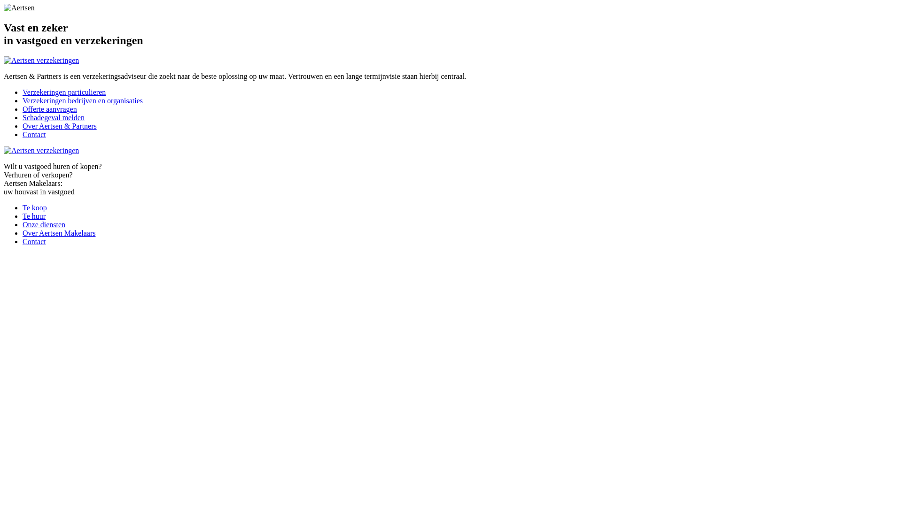  Describe the element at coordinates (60, 126) in the screenshot. I see `Over Aertsen & Partners` at that location.